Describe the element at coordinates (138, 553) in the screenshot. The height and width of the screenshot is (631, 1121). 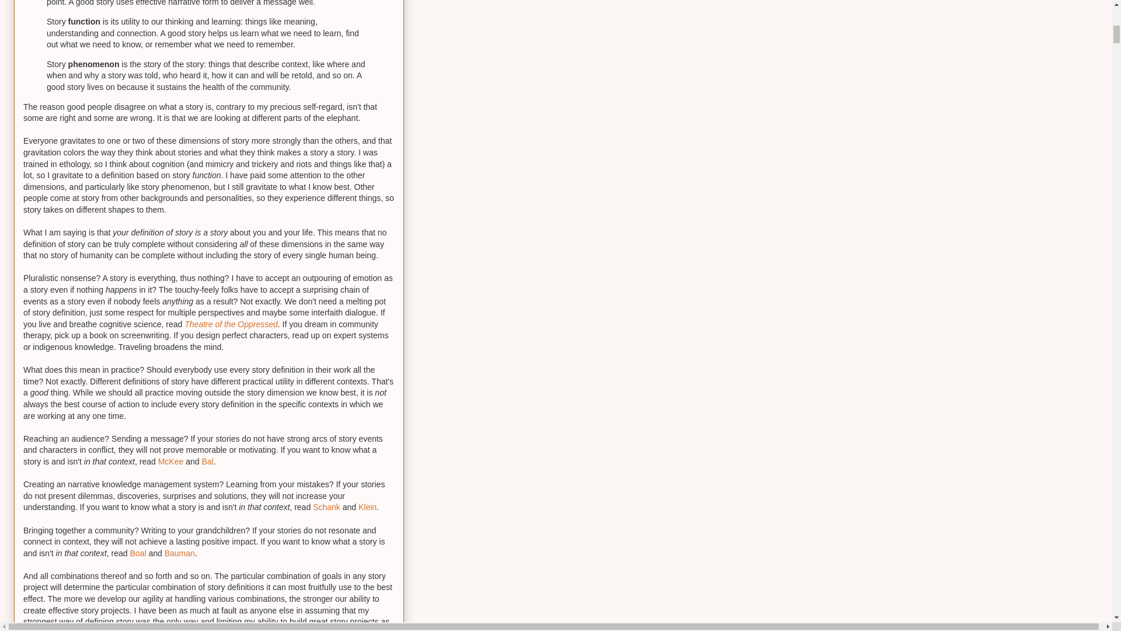
I see `Boal` at that location.